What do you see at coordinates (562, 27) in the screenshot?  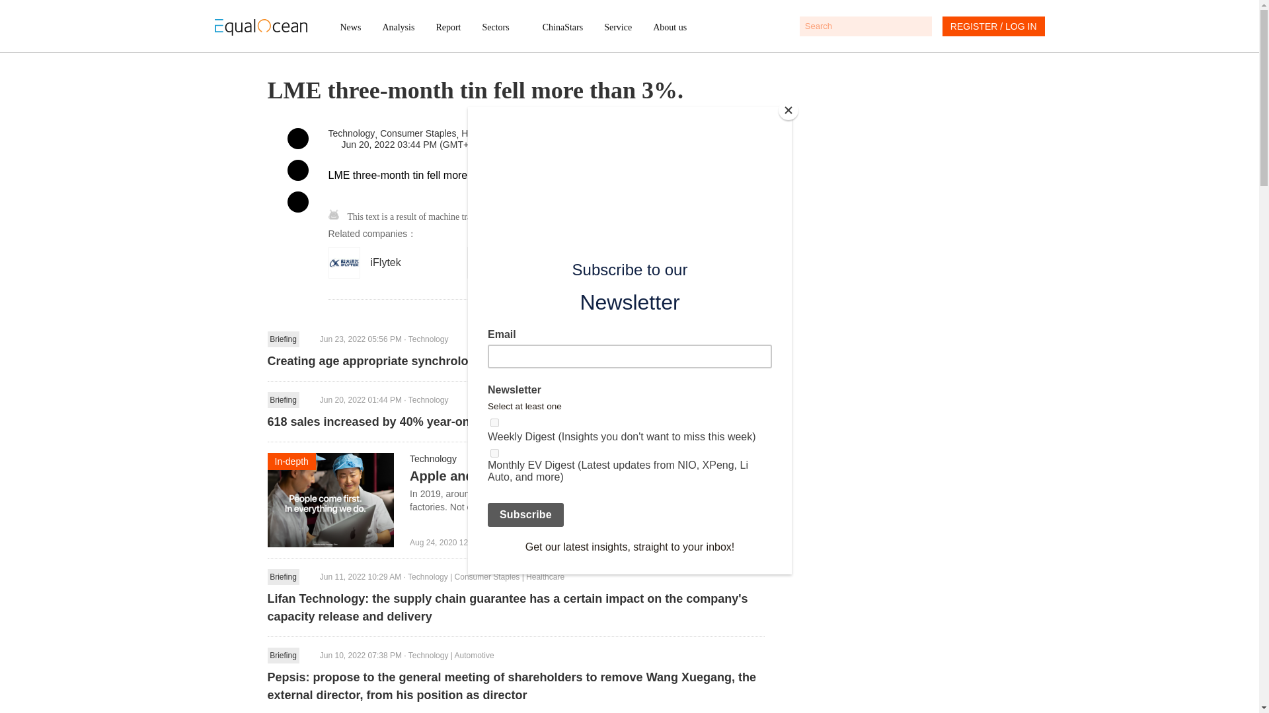 I see `ChinaStars` at bounding box center [562, 27].